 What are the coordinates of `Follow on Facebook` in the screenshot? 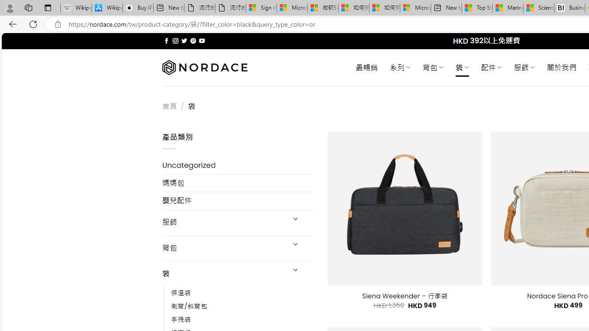 It's located at (167, 40).